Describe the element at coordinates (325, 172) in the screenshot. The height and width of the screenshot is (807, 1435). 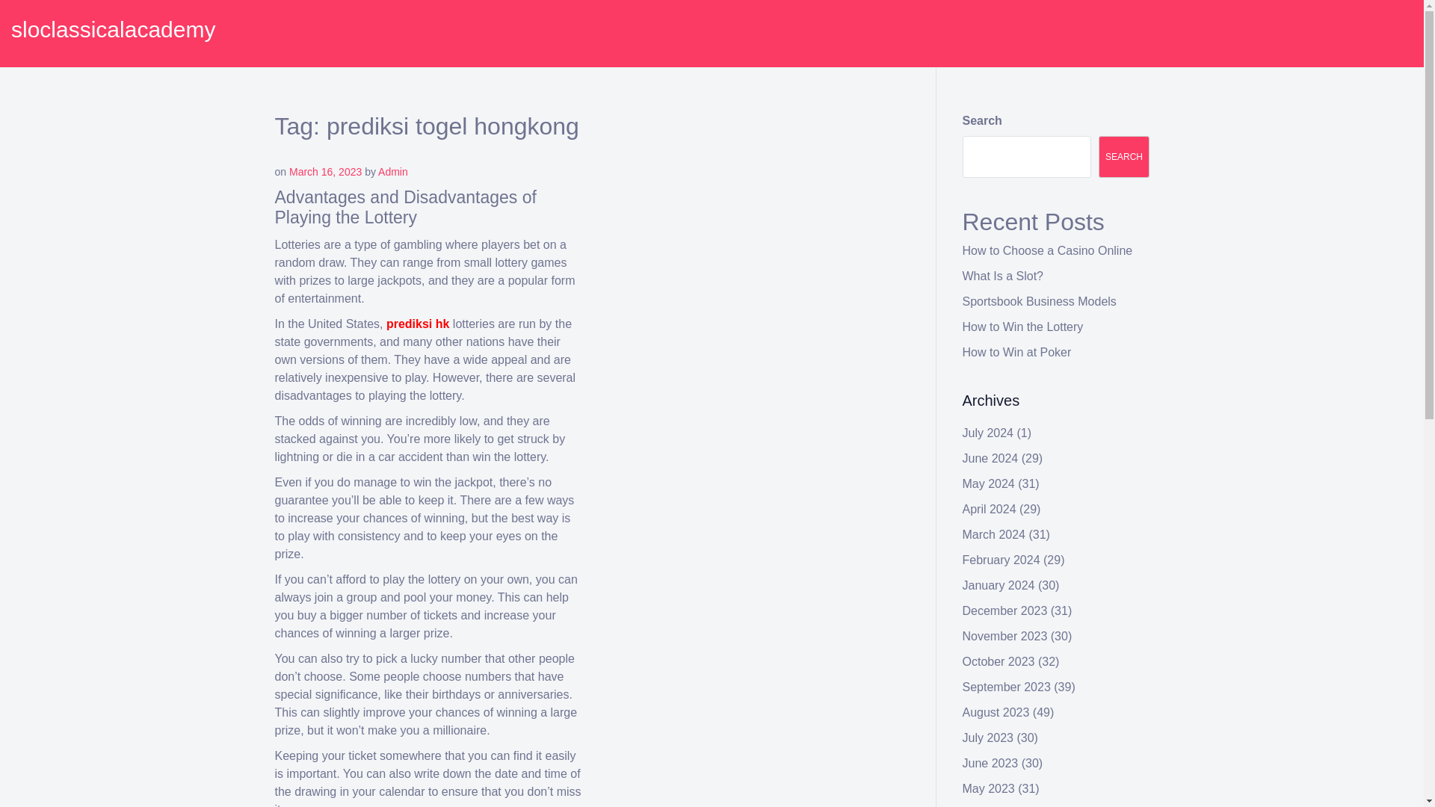
I see `March 16, 2023` at that location.